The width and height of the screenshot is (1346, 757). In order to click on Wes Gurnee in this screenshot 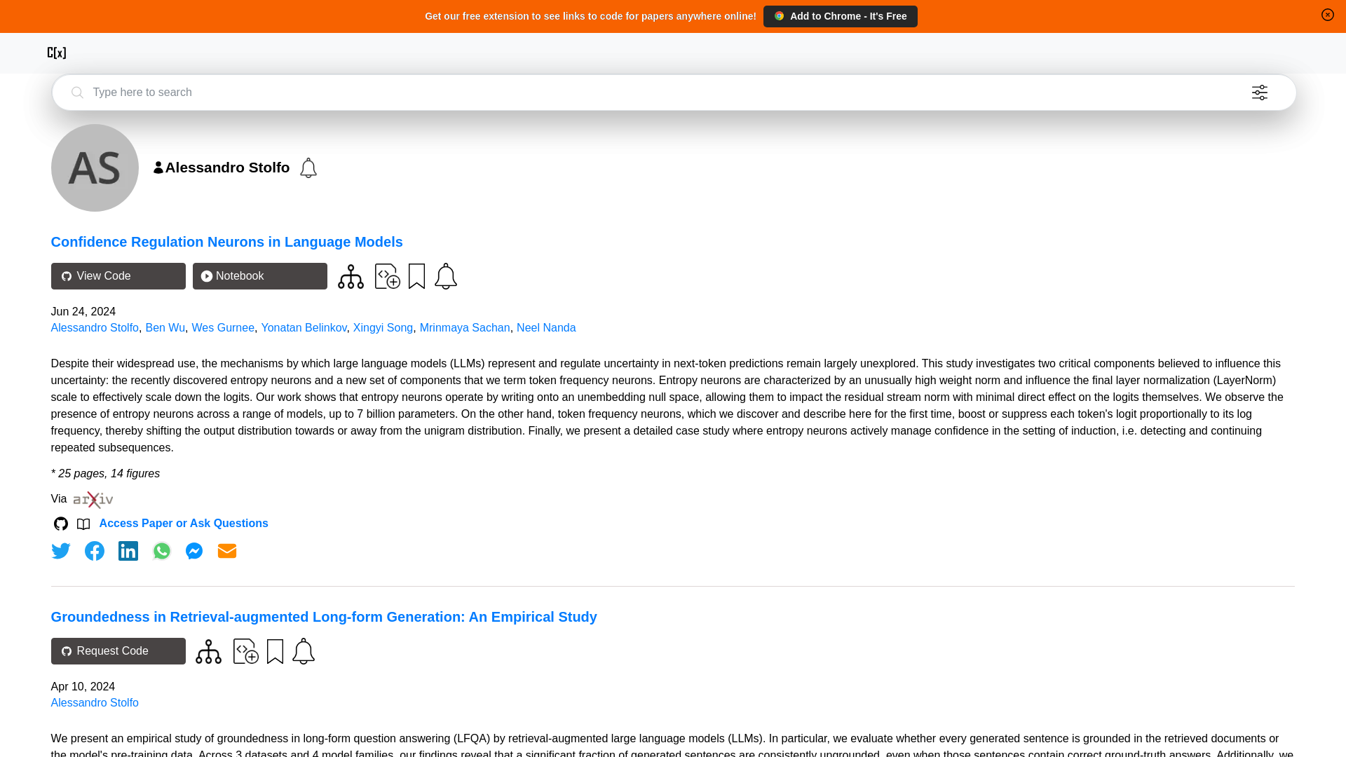, I will do `click(224, 328)`.